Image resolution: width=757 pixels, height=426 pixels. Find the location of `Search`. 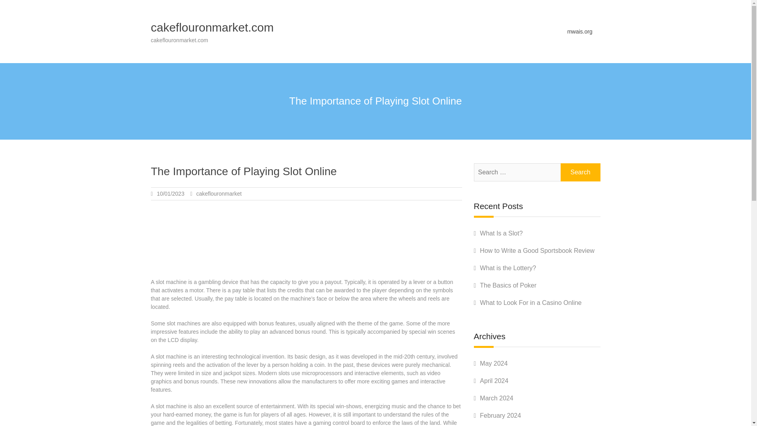

Search is located at coordinates (580, 172).